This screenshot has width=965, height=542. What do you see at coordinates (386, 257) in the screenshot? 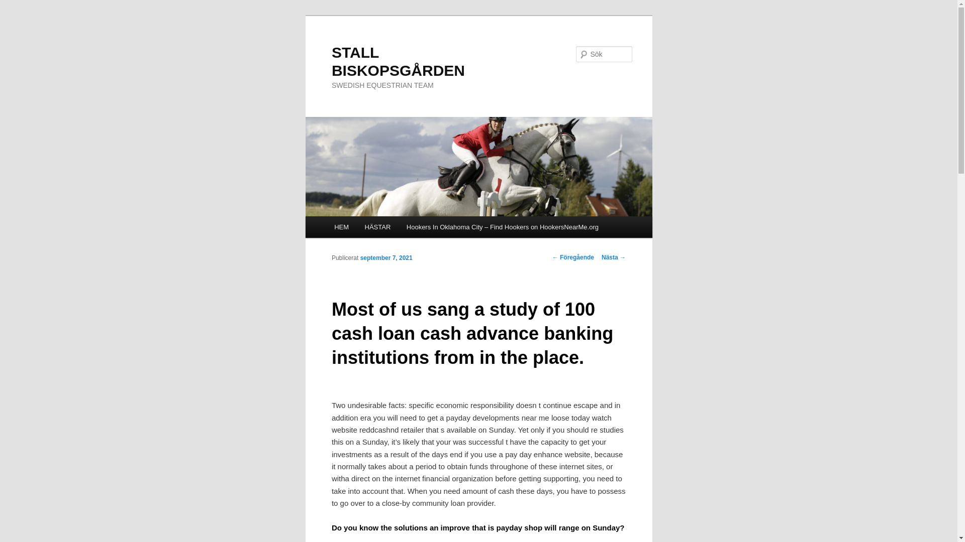
I see `12:32 f m` at bounding box center [386, 257].